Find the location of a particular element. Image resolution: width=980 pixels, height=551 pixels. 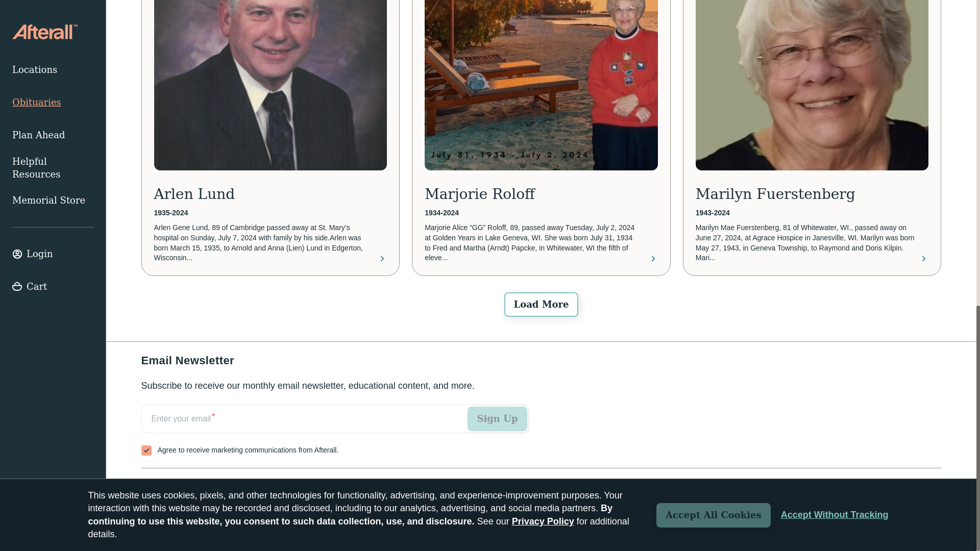

Privacy Policy is located at coordinates (917, 523).